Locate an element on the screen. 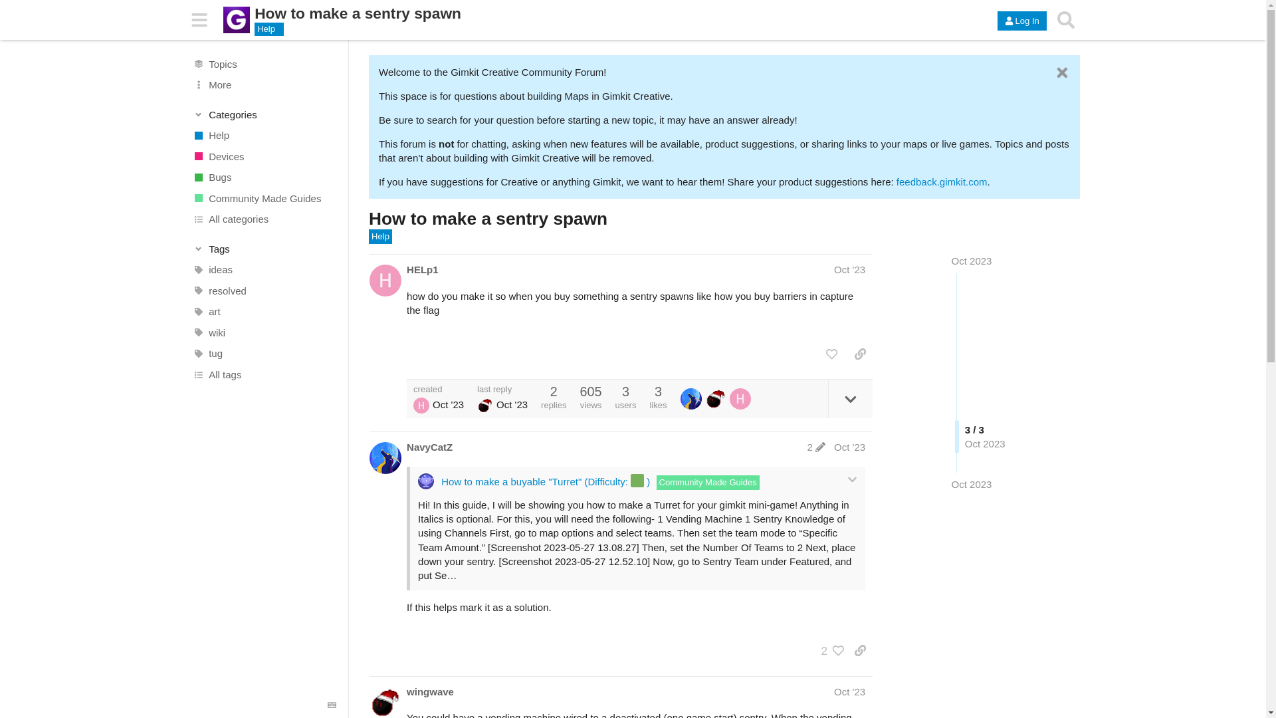  feedback.gimkit.com is located at coordinates (942, 181).